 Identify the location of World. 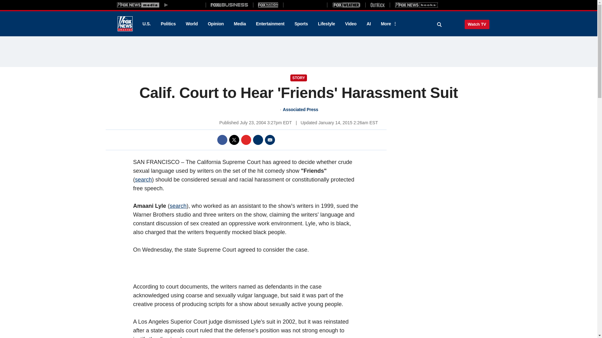
(192, 24).